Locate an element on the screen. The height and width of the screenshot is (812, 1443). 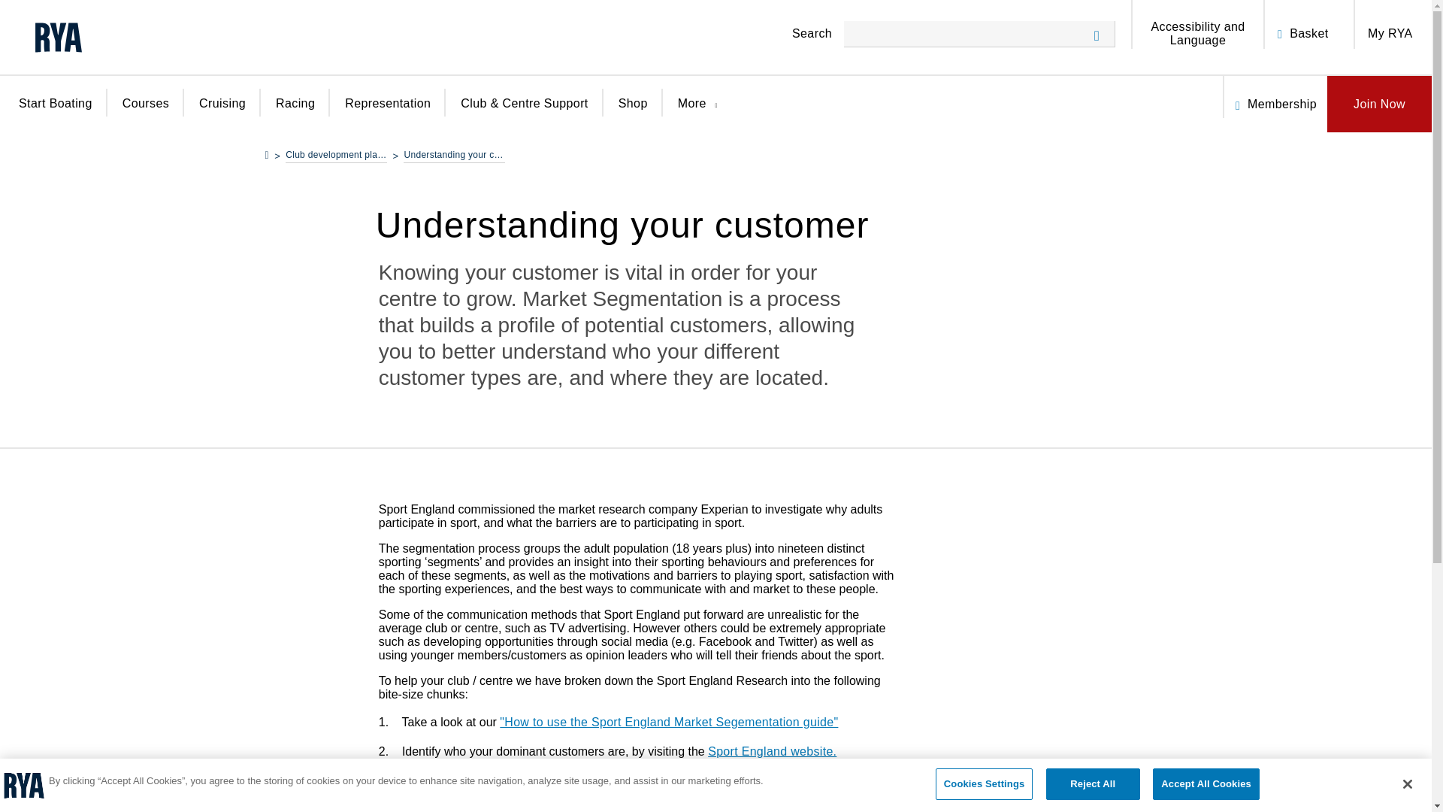
More is located at coordinates (702, 114).